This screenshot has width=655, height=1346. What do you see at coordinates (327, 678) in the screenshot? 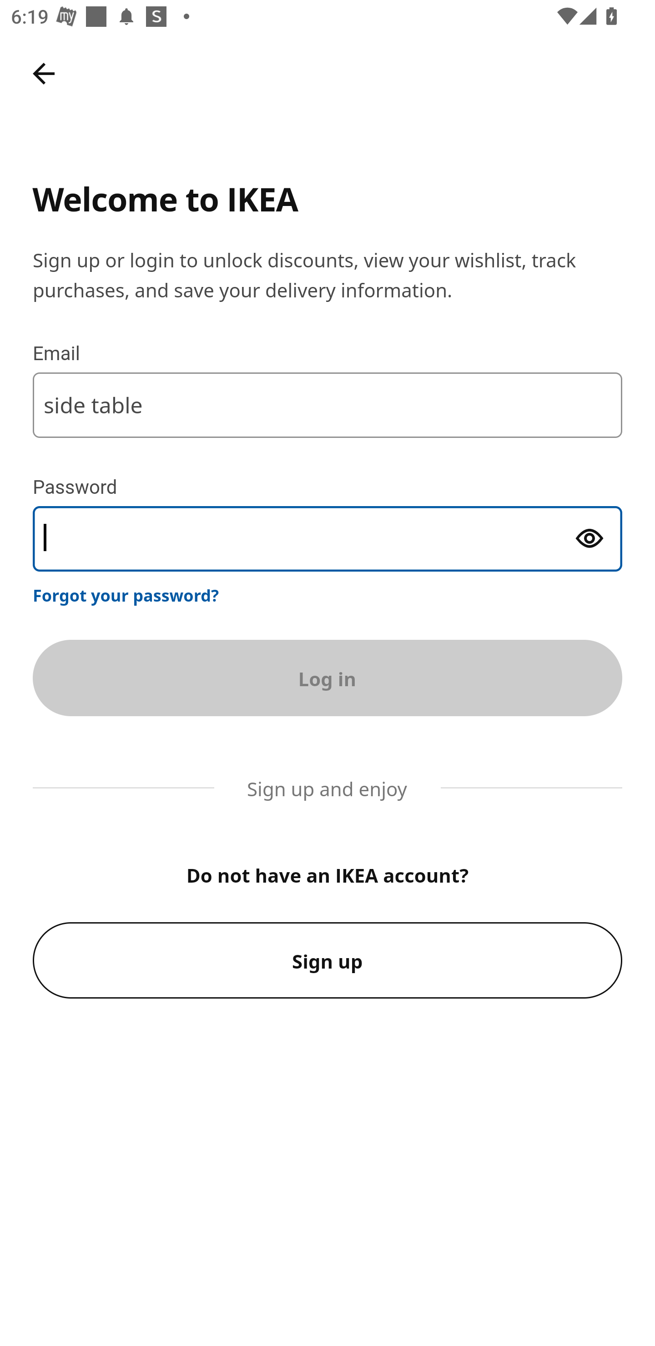
I see `Log in` at bounding box center [327, 678].